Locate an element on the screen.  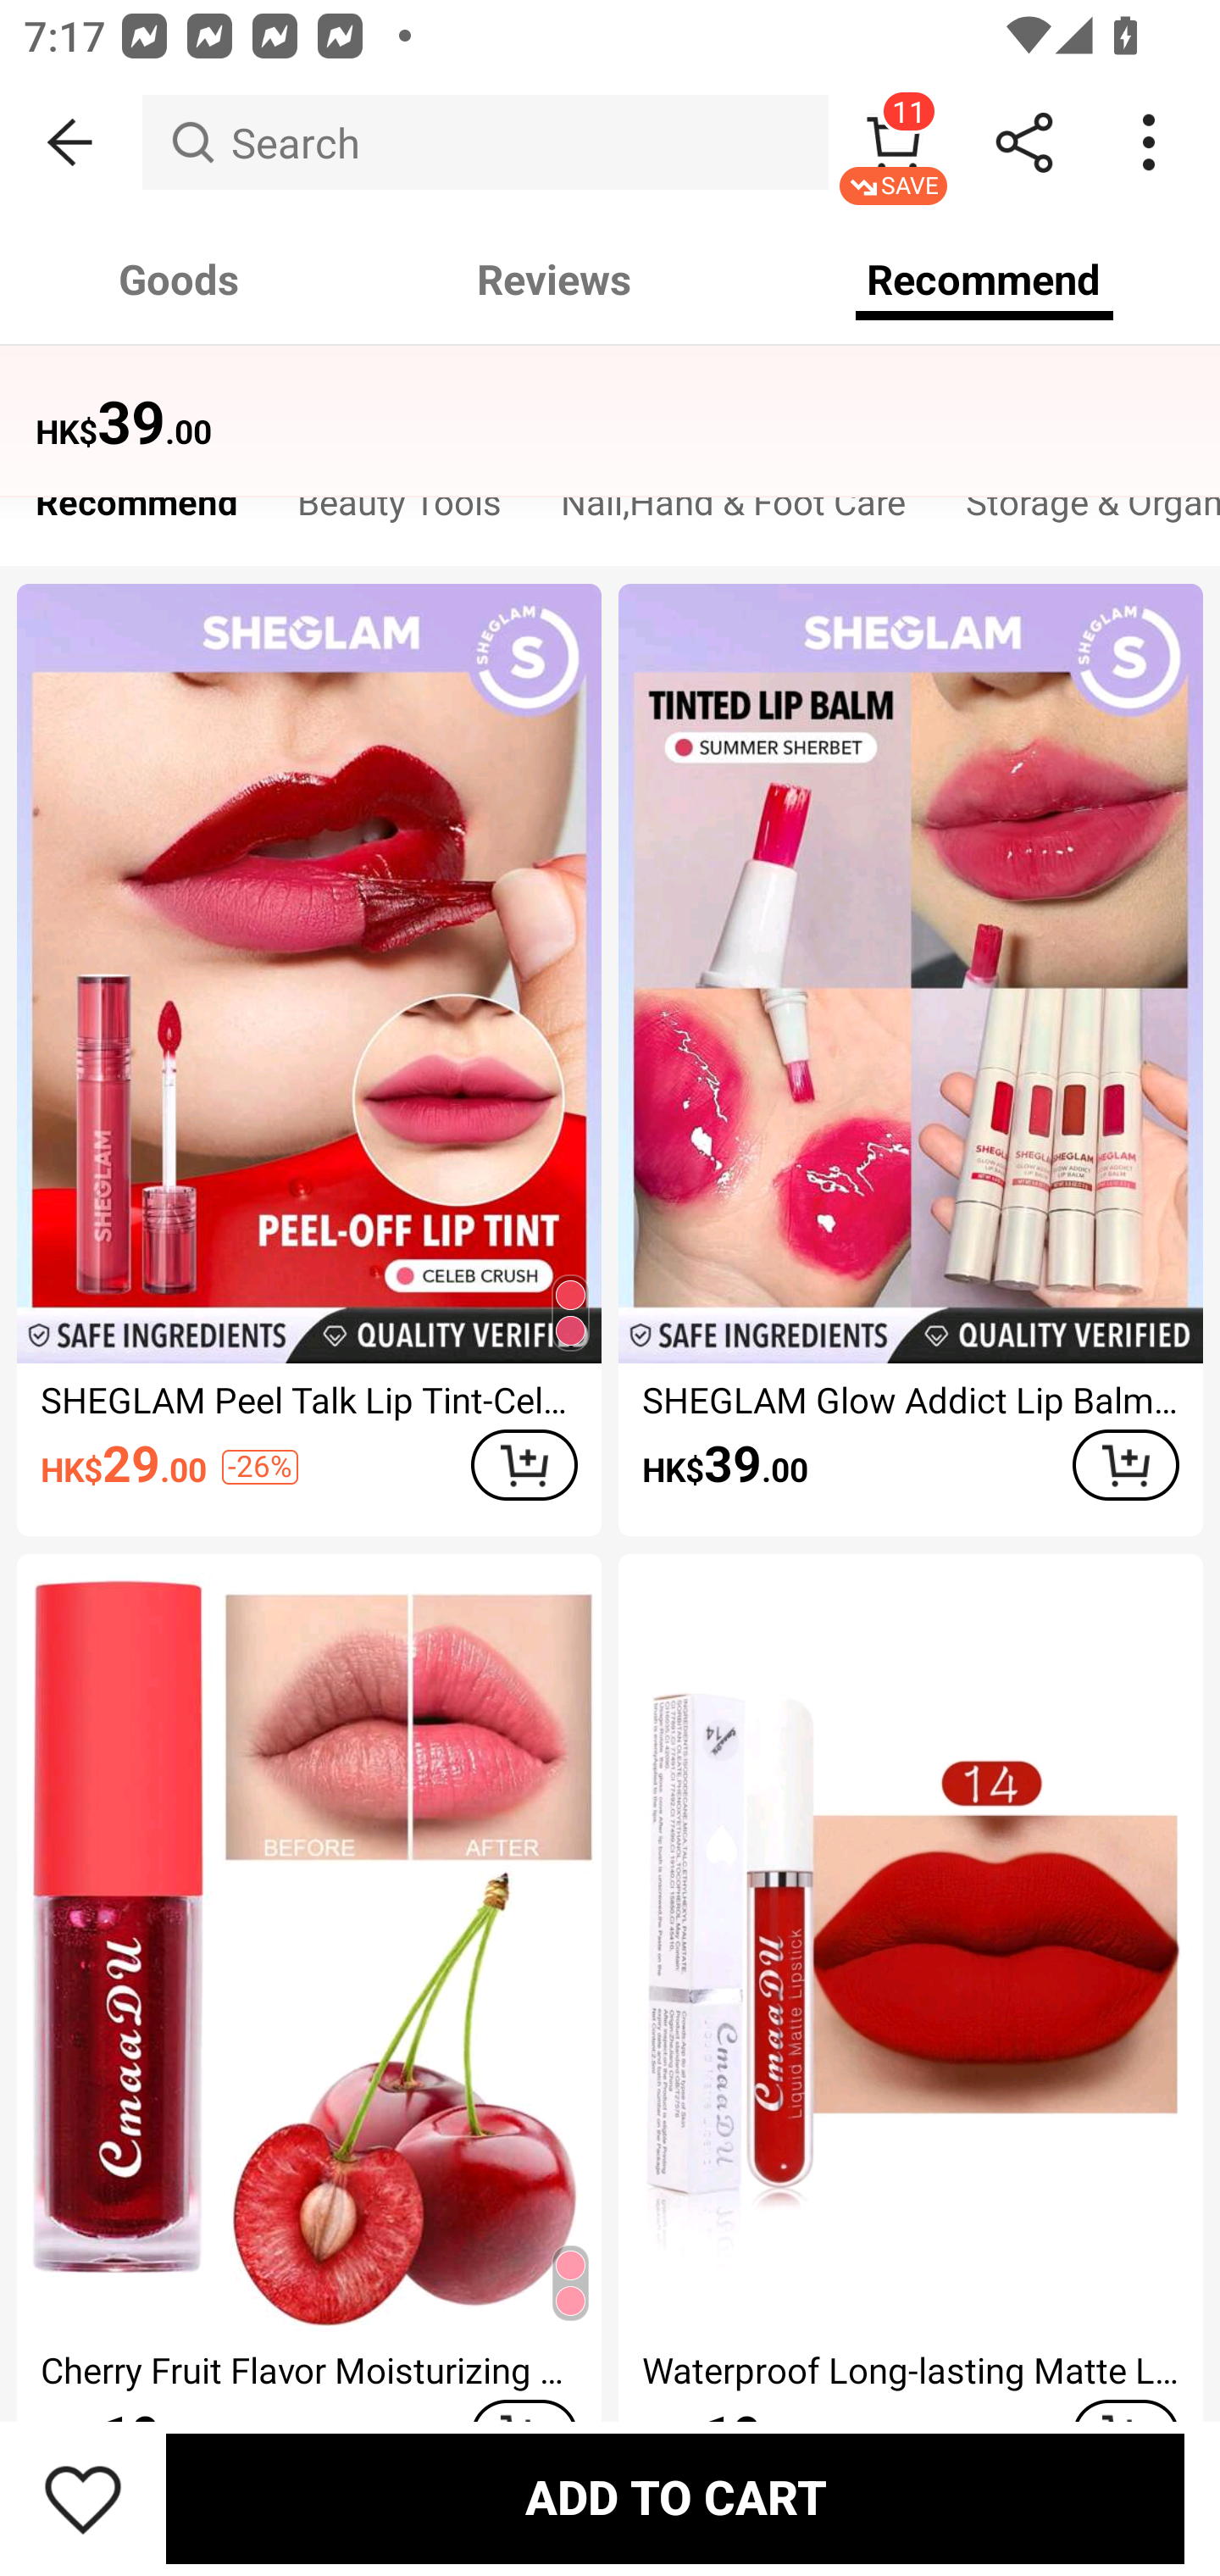
Nail,Hand & Foot Care is located at coordinates (733, 510).